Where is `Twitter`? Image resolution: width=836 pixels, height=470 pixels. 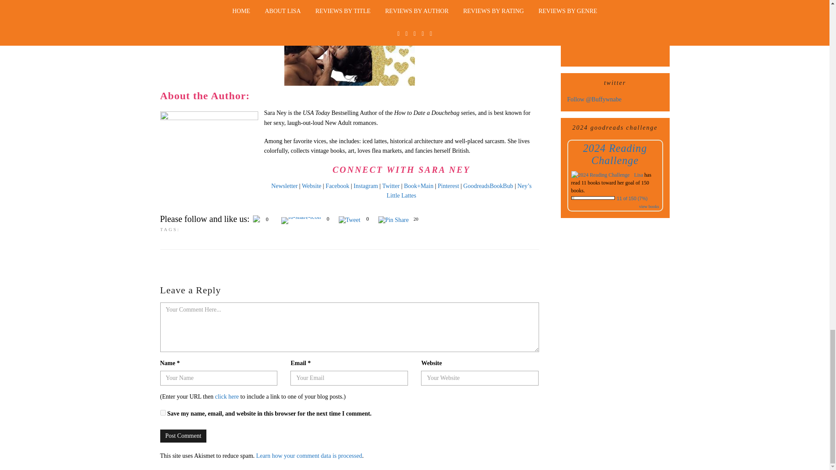 Twitter is located at coordinates (391, 186).